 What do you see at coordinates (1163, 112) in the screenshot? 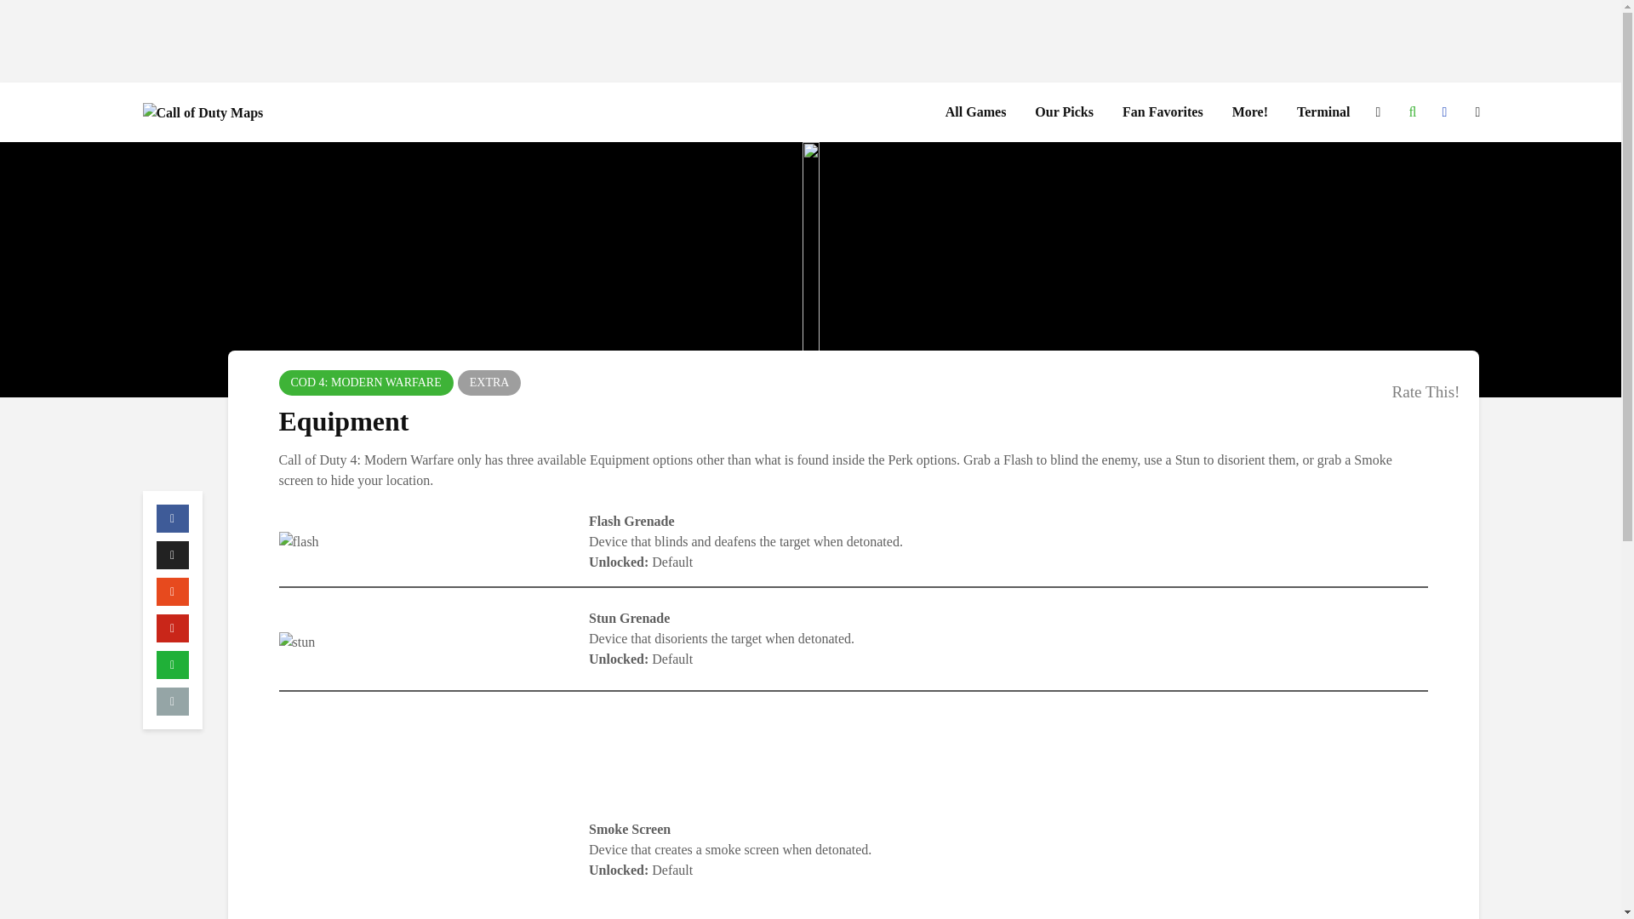
I see `Fan Favorites` at bounding box center [1163, 112].